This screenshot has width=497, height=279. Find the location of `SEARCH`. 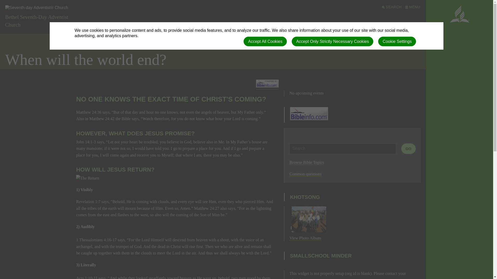

SEARCH is located at coordinates (391, 7).